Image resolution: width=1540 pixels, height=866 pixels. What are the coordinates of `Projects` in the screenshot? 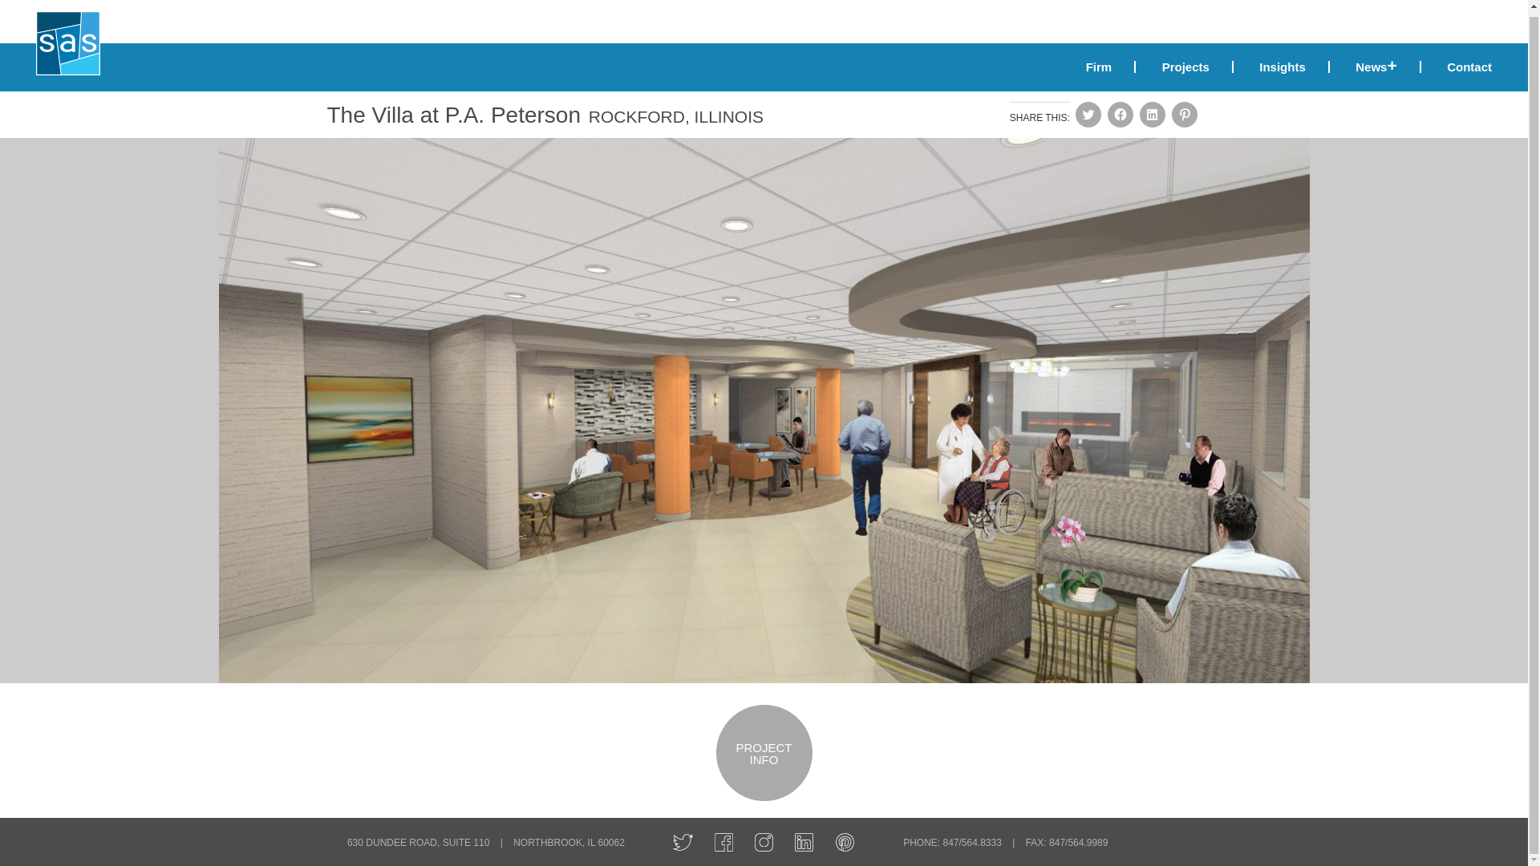 It's located at (1185, 66).